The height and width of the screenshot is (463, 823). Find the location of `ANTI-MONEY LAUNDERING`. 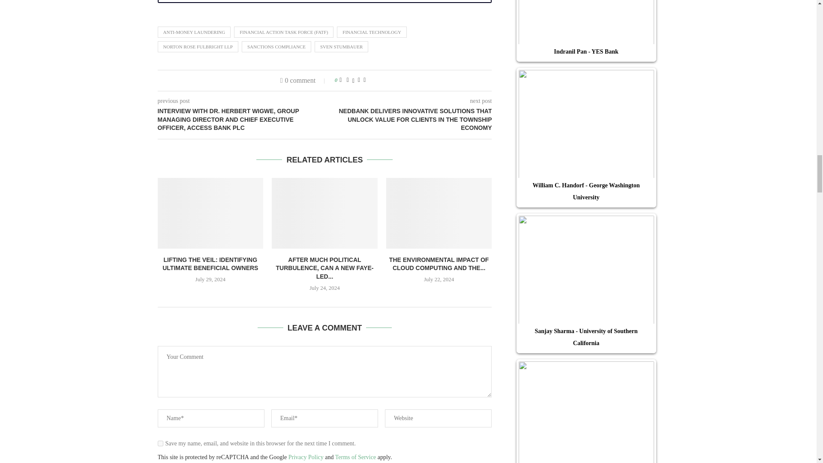

ANTI-MONEY LAUNDERING is located at coordinates (195, 32).